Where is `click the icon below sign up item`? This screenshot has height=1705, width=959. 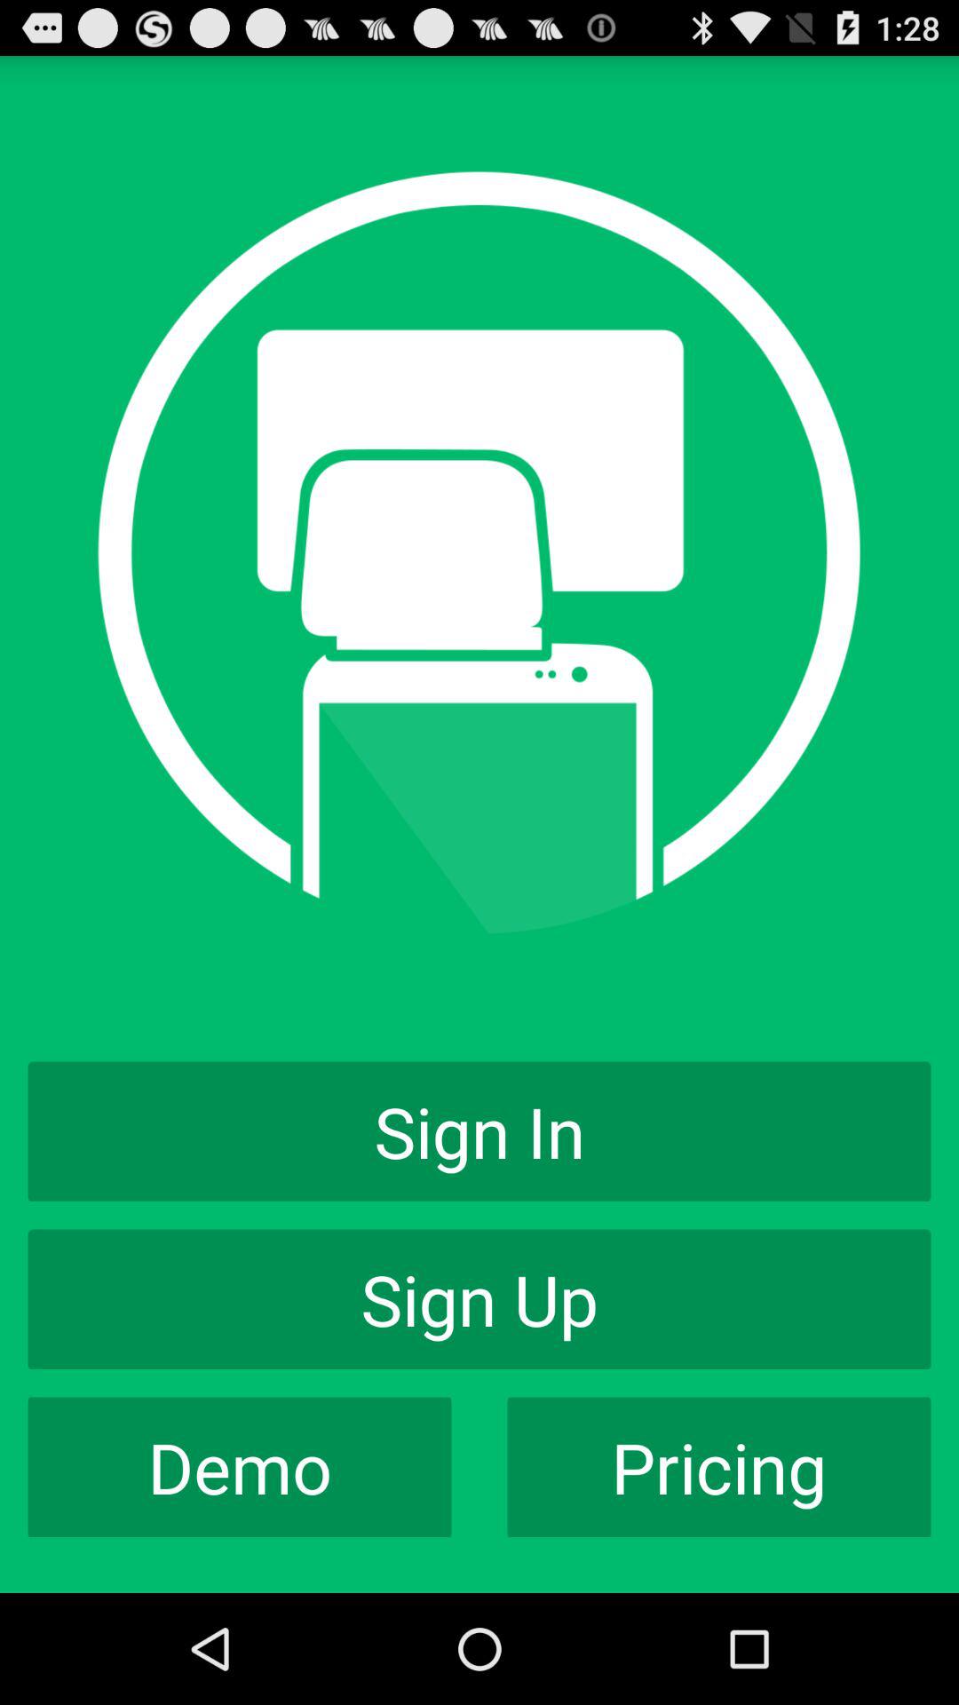 click the icon below sign up item is located at coordinates (240, 1467).